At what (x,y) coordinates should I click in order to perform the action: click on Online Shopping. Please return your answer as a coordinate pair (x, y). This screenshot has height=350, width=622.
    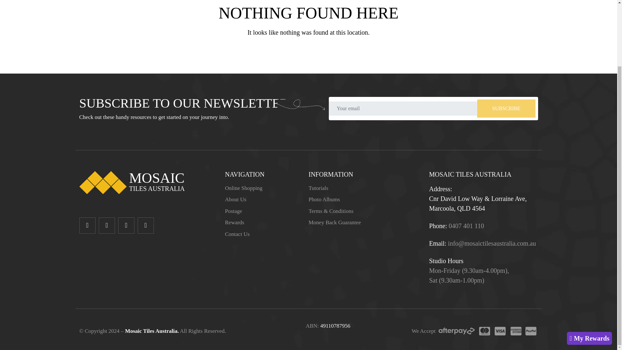
    Looking at the image, I should click on (244, 188).